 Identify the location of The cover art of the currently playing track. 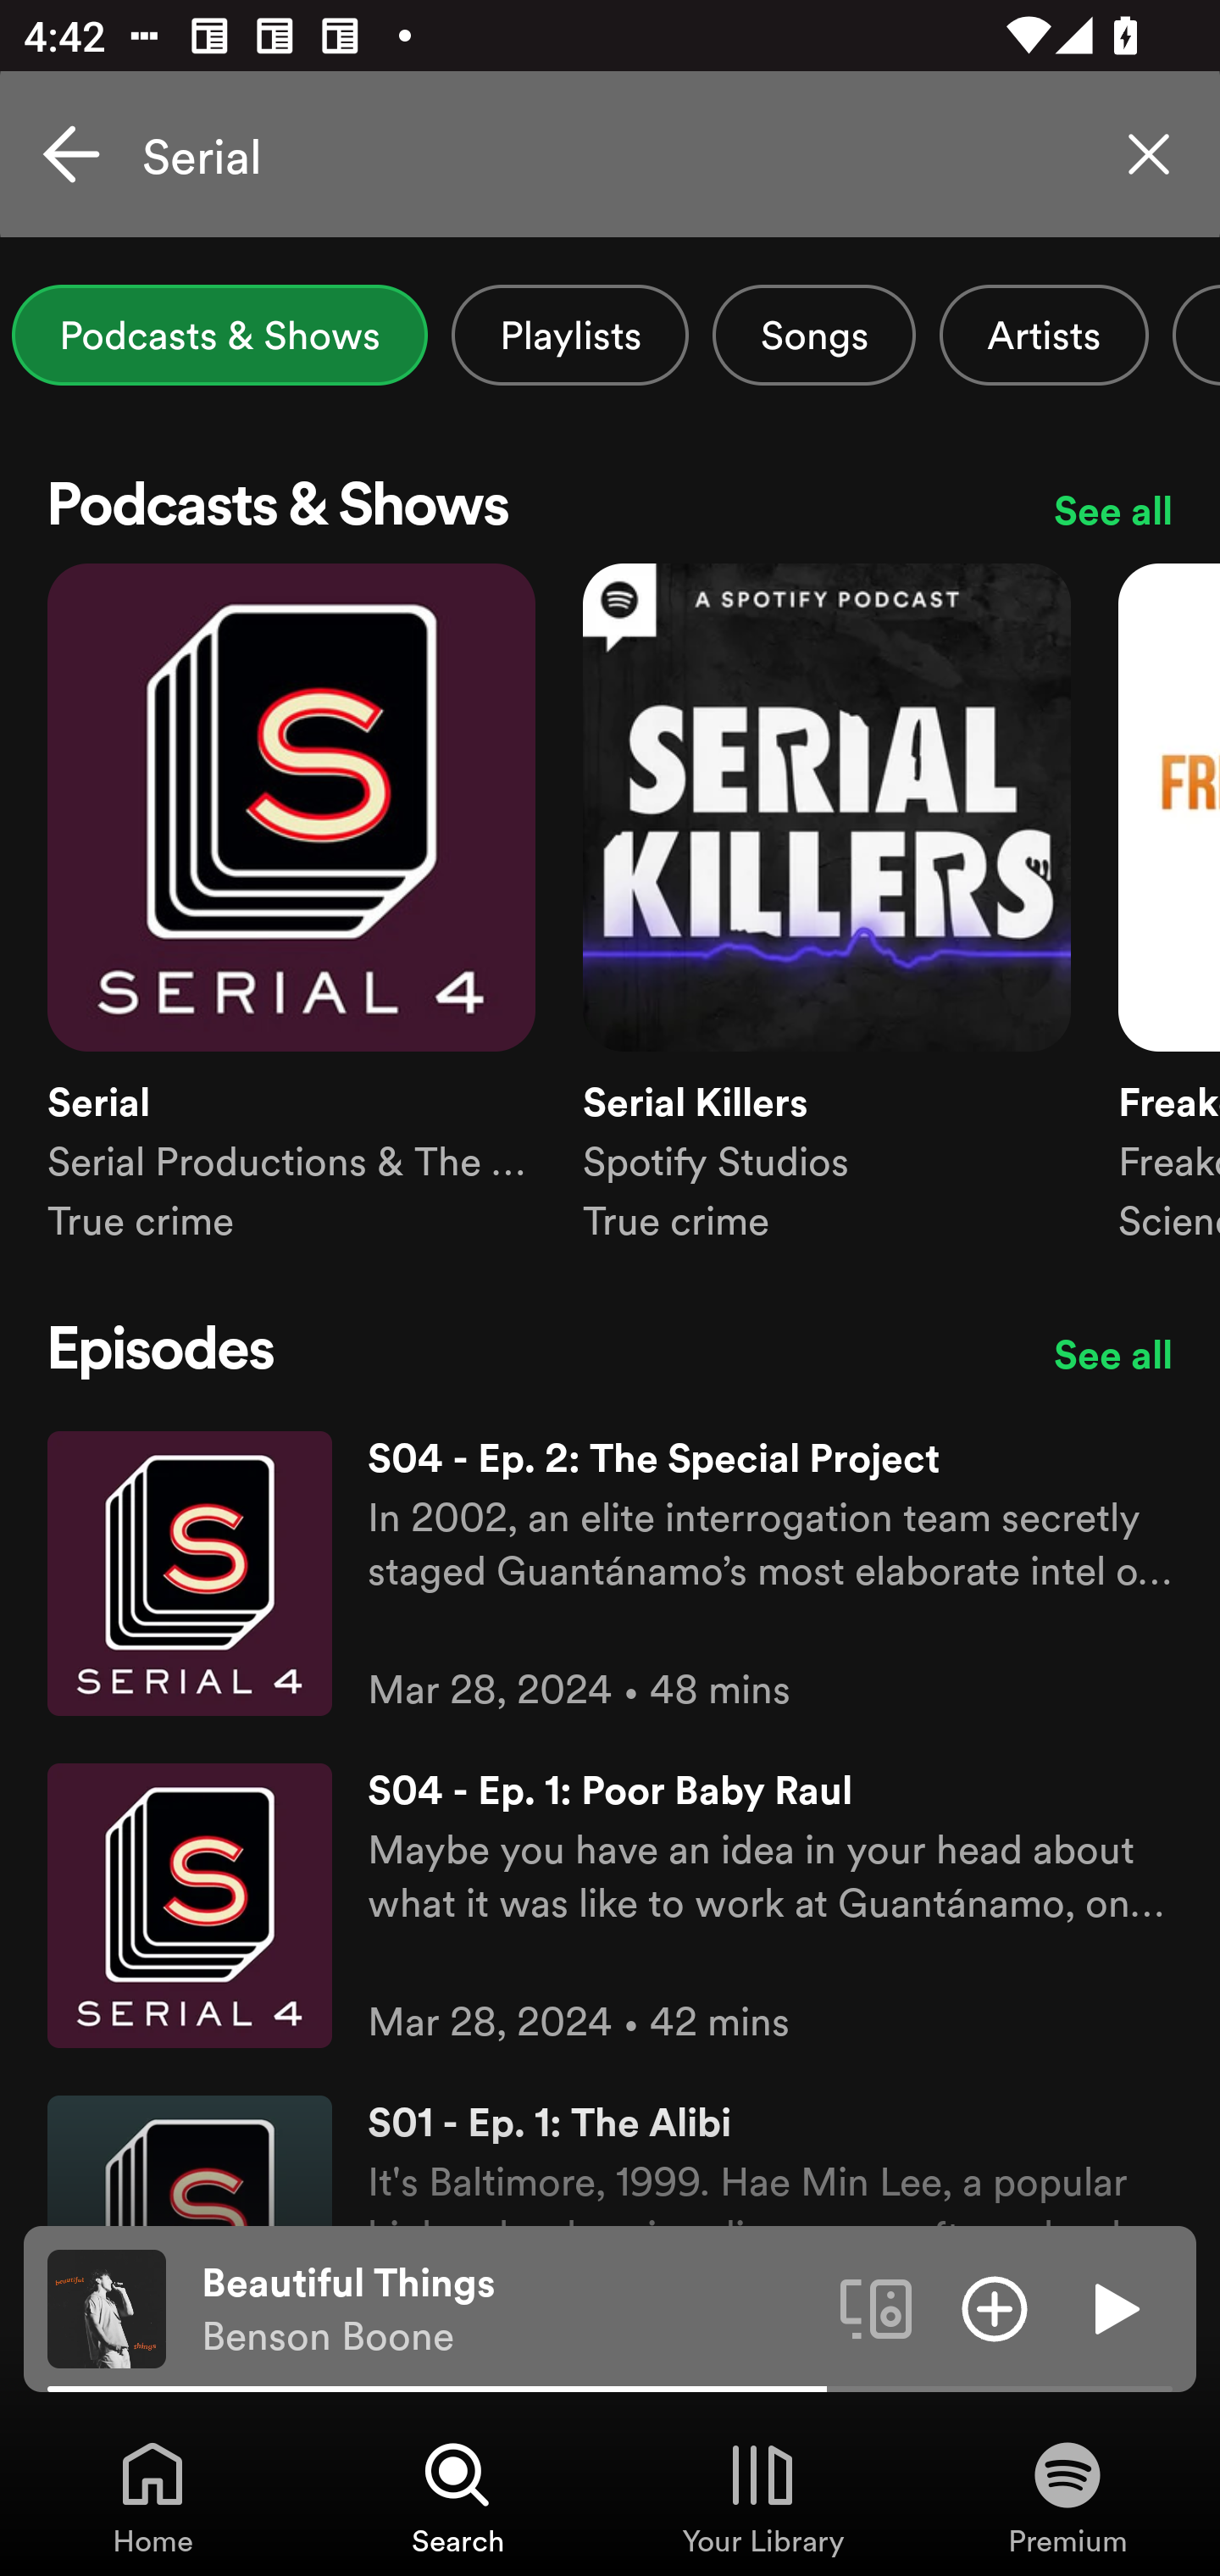
(107, 2307).